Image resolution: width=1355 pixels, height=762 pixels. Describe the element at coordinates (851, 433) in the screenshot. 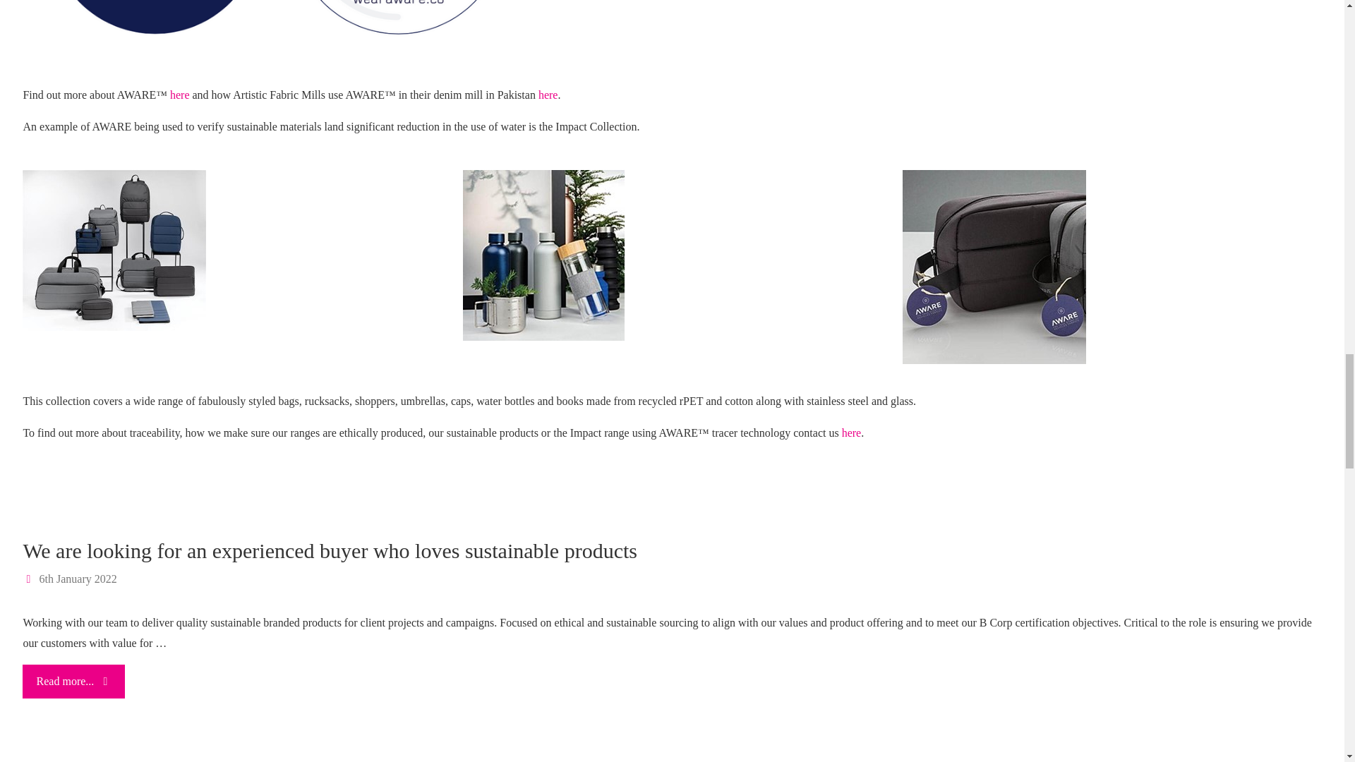

I see `here` at that location.